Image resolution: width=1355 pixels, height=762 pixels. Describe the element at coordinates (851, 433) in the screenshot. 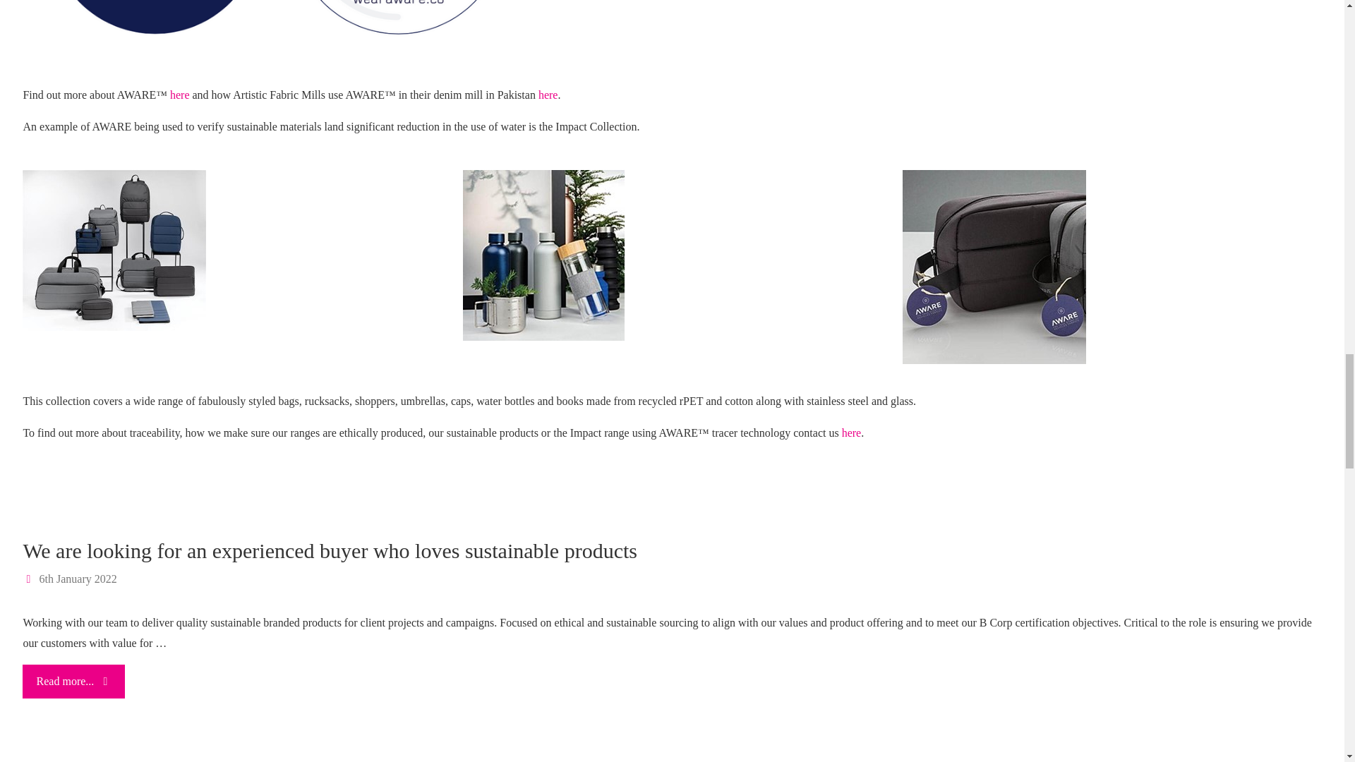

I see `here` at that location.